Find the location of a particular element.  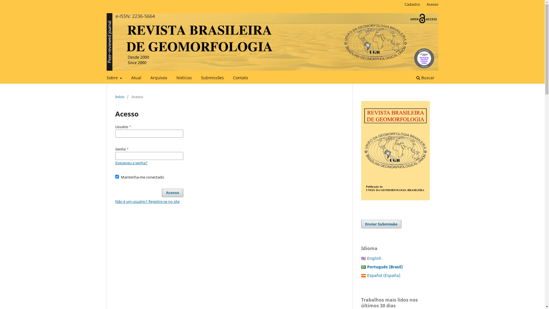

Acesso is located at coordinates (172, 193).